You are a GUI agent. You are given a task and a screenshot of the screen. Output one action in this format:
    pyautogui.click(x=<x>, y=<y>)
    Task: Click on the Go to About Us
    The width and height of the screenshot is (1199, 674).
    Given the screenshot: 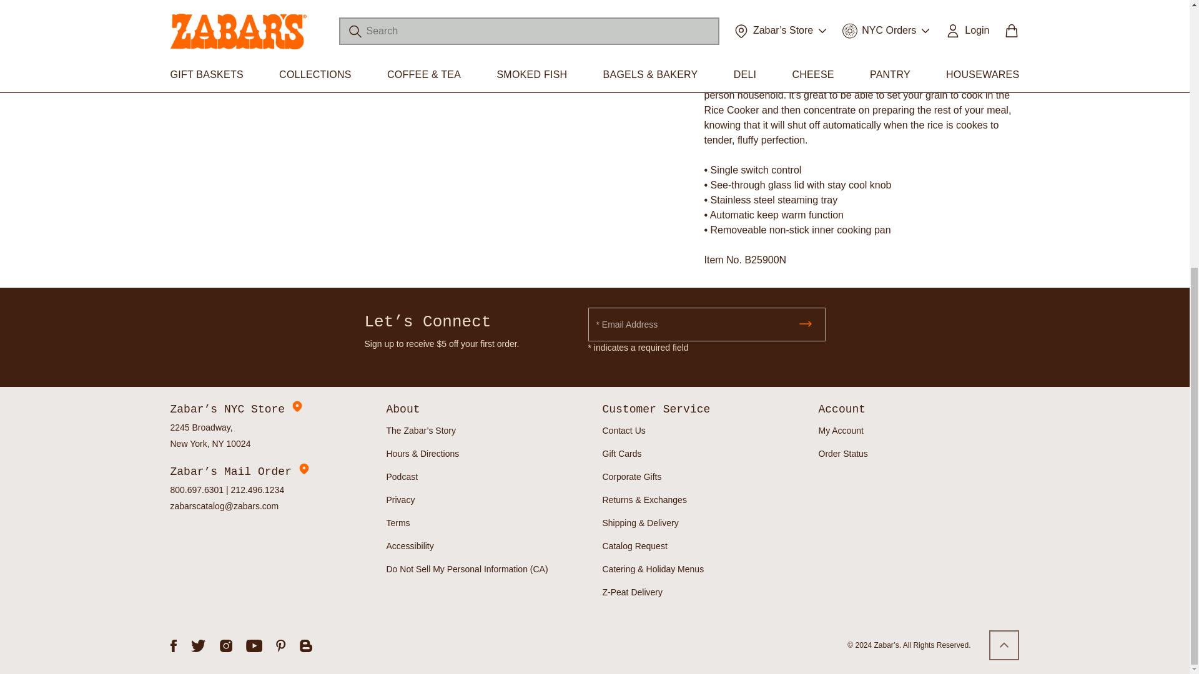 What is the action you would take?
    pyautogui.click(x=421, y=431)
    